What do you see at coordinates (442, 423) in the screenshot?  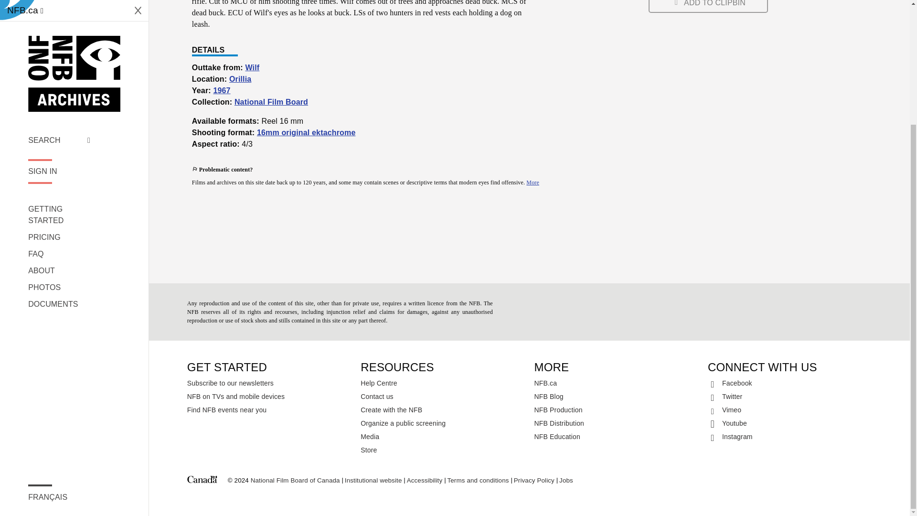 I see `Organize a public screening` at bounding box center [442, 423].